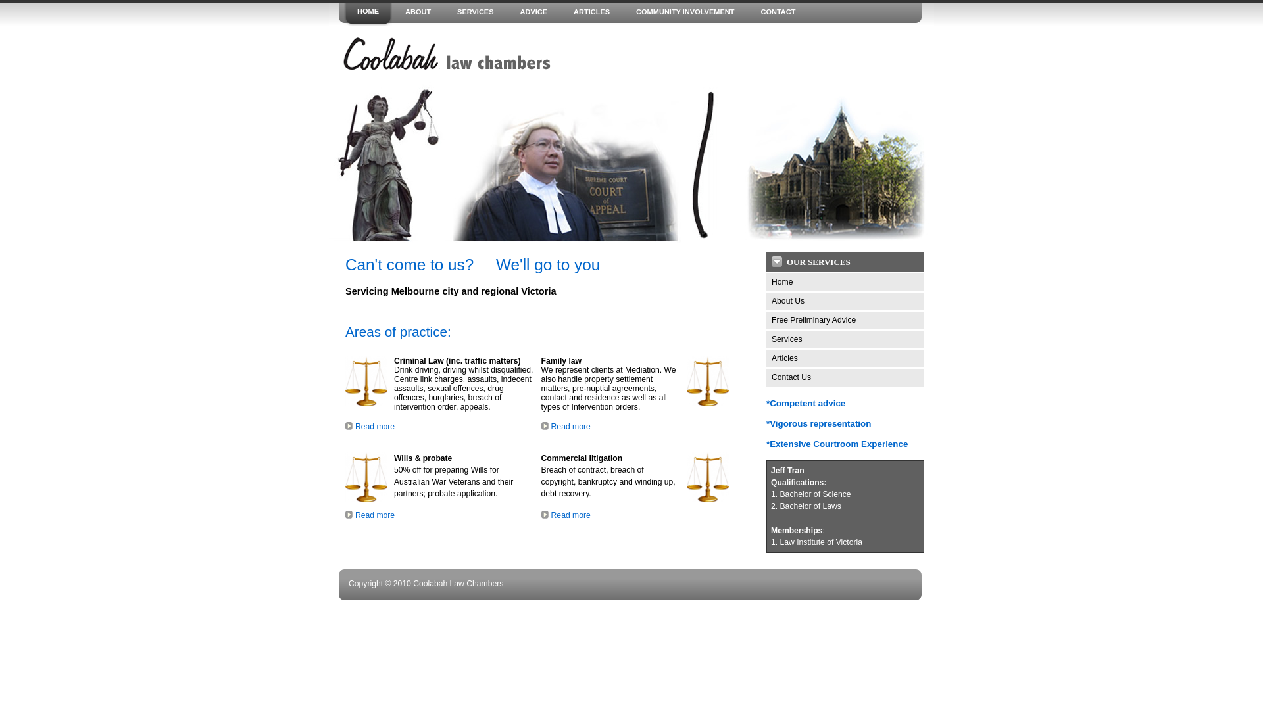  What do you see at coordinates (375, 515) in the screenshot?
I see `Read more` at bounding box center [375, 515].